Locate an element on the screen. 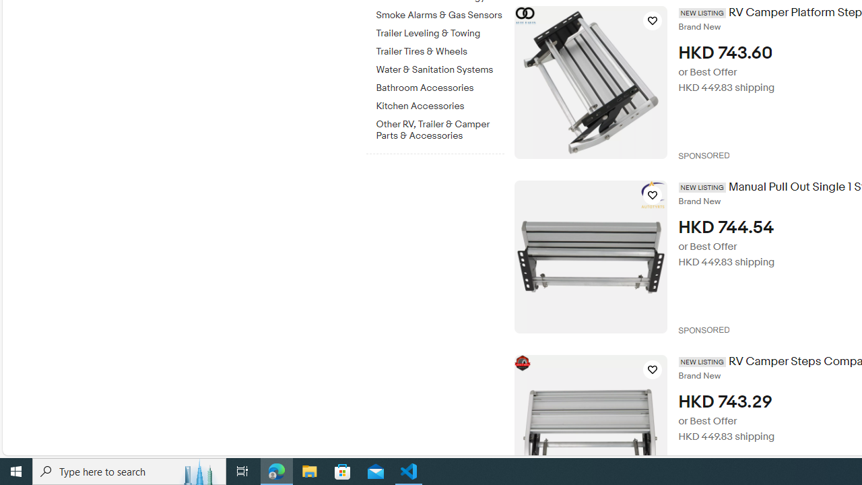 The width and height of the screenshot is (862, 485). Other RV, Trailer & Camper Parts & Accessories is located at coordinates (440, 127).